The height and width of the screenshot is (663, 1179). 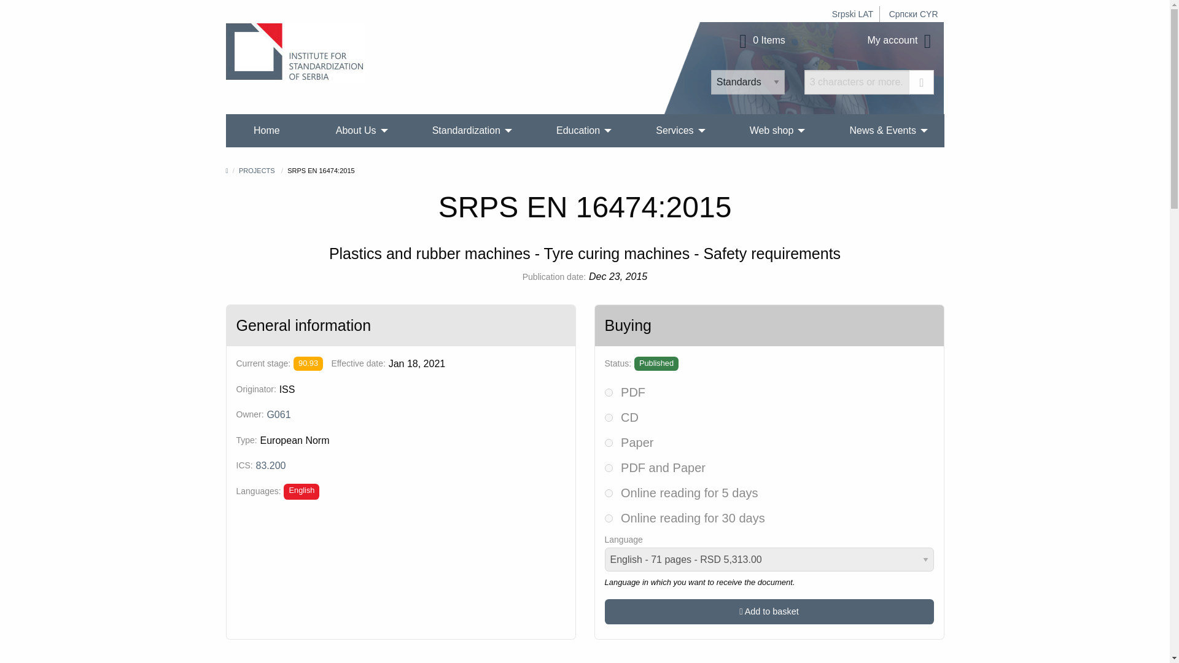 What do you see at coordinates (608, 494) in the screenshot?
I see `2876` at bounding box center [608, 494].